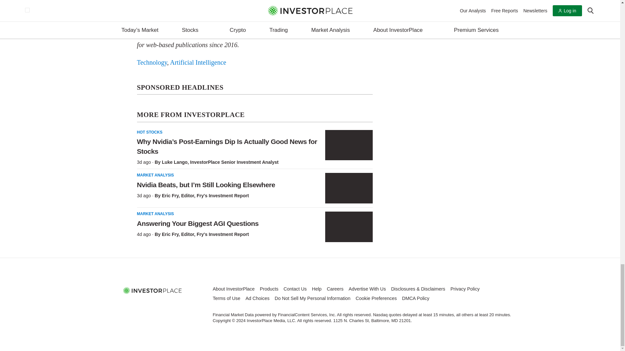 Image resolution: width=625 pixels, height=351 pixels. I want to click on Visit our Facebook Page, so click(137, 305).